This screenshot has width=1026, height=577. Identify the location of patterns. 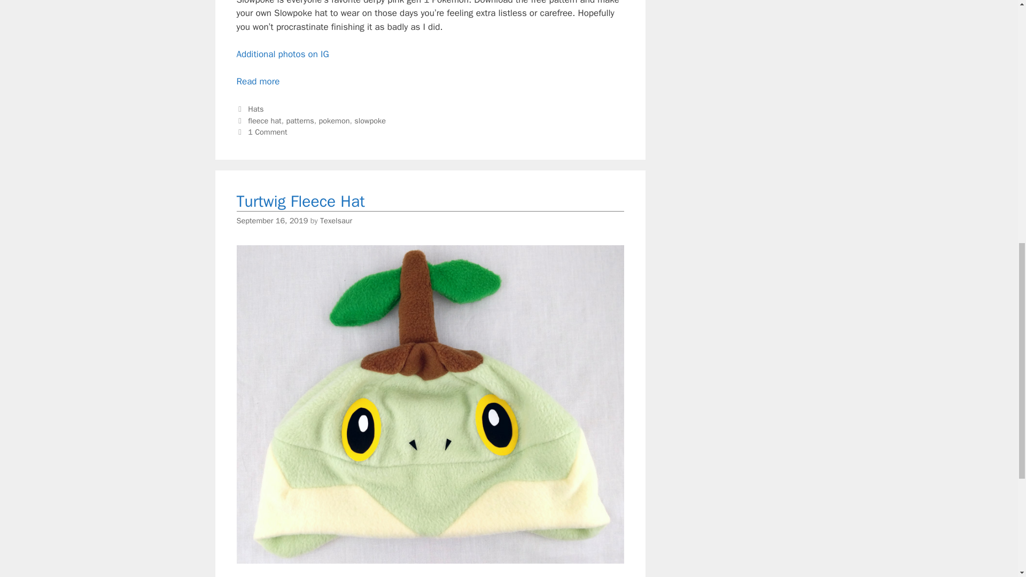
(300, 121).